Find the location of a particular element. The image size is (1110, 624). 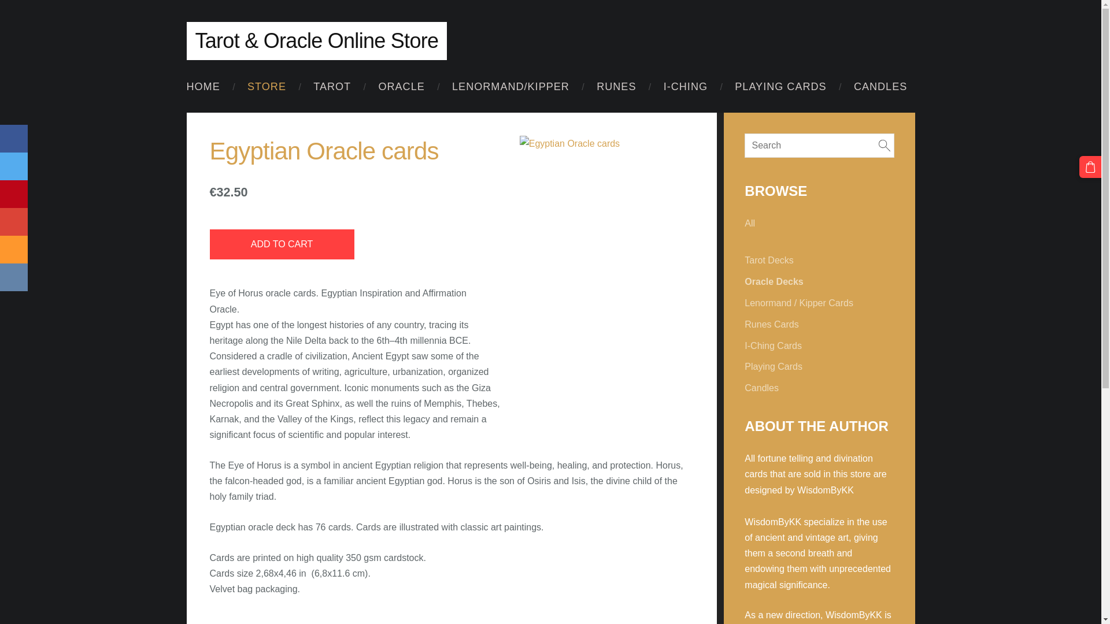

Egyptian Oracle cards is located at coordinates (653, 199).